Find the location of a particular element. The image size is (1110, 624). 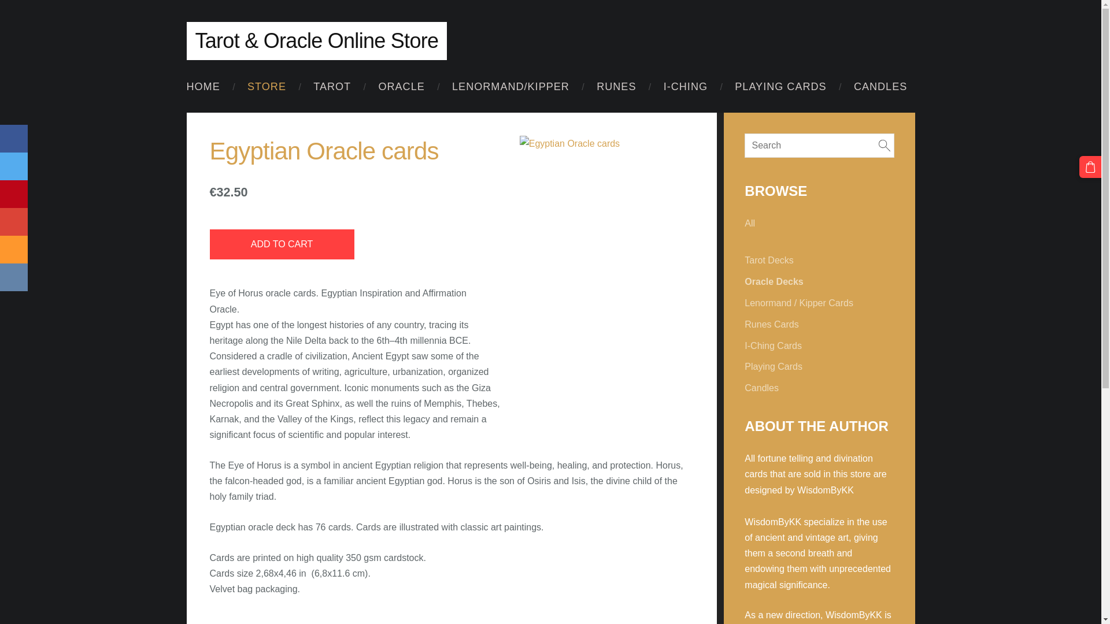

Egyptian Oracle cards is located at coordinates (653, 199).